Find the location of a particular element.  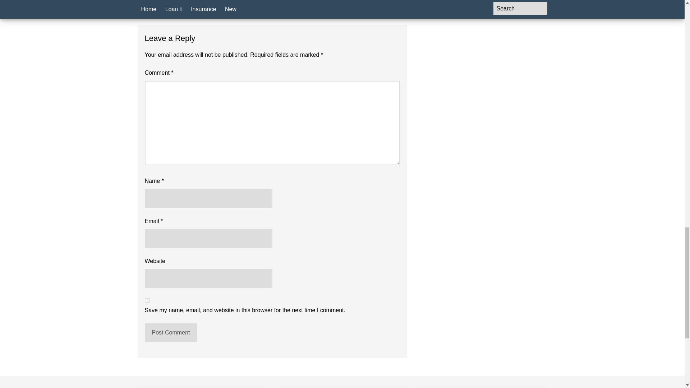

Post Comment is located at coordinates (170, 332).